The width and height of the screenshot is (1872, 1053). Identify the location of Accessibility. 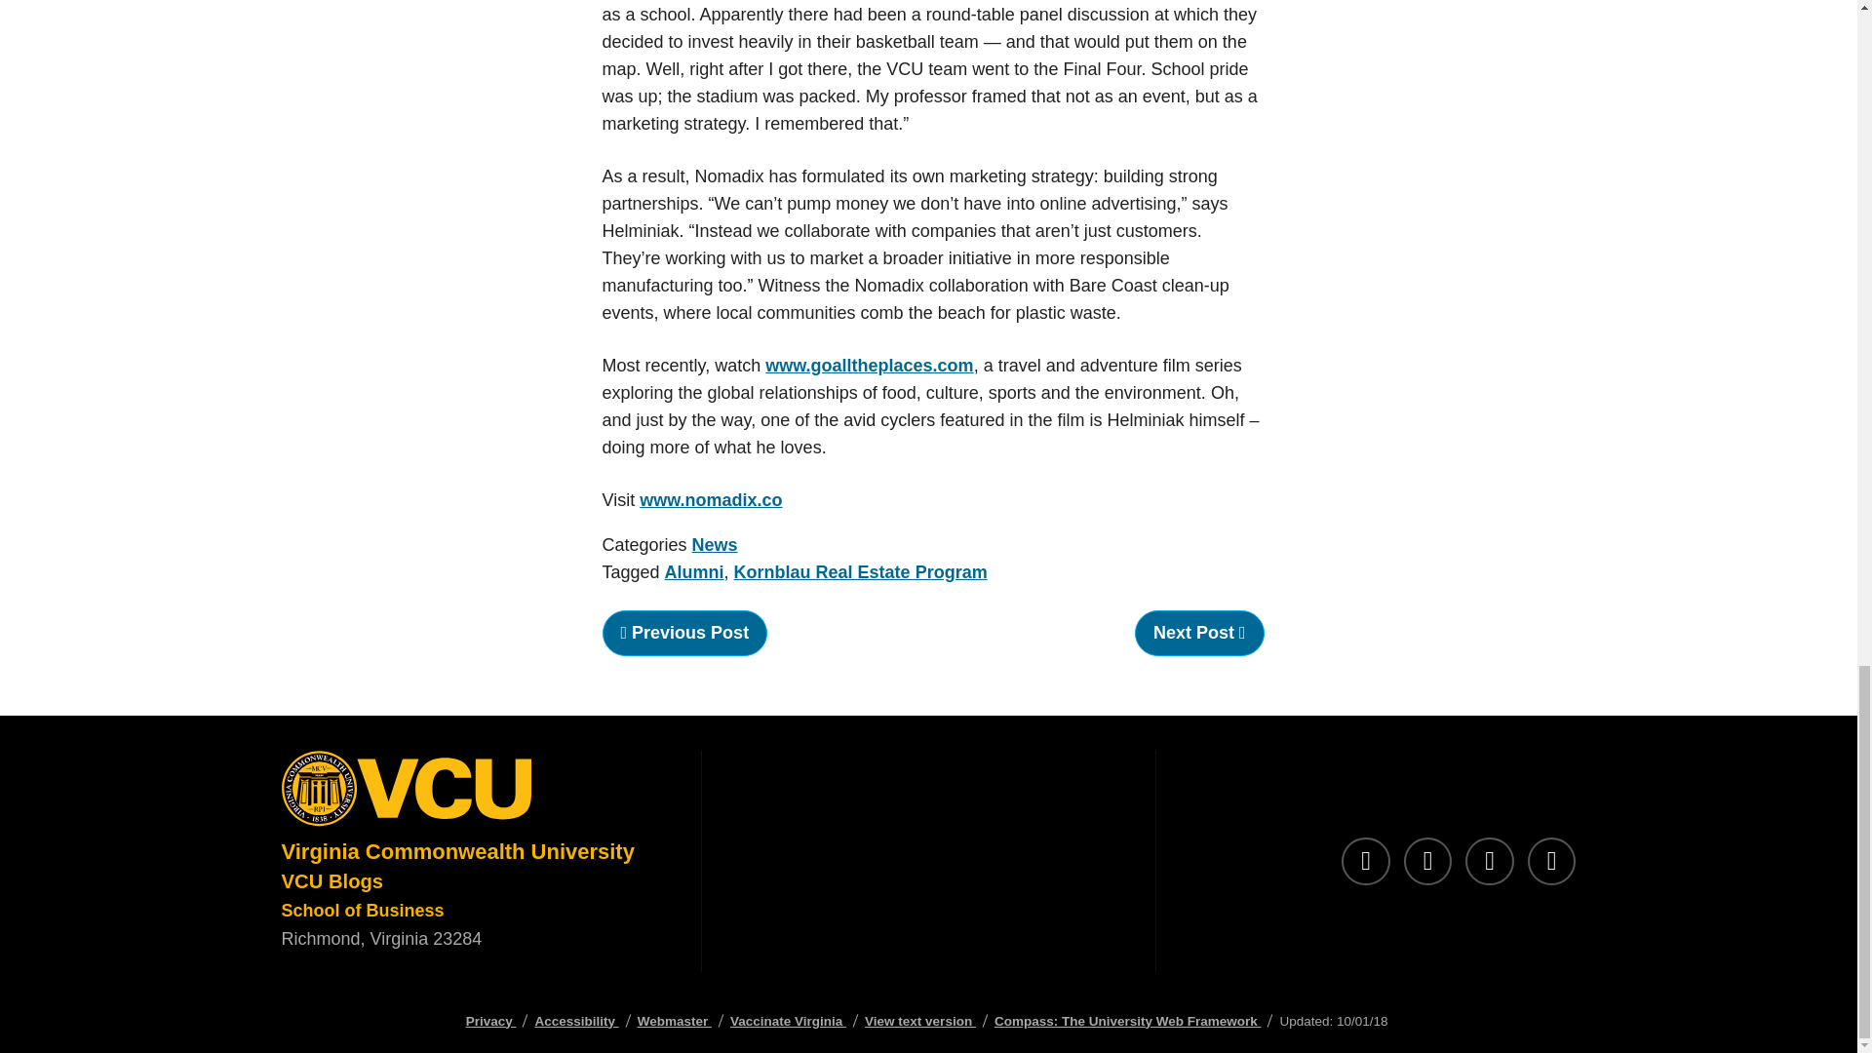
(575, 1022).